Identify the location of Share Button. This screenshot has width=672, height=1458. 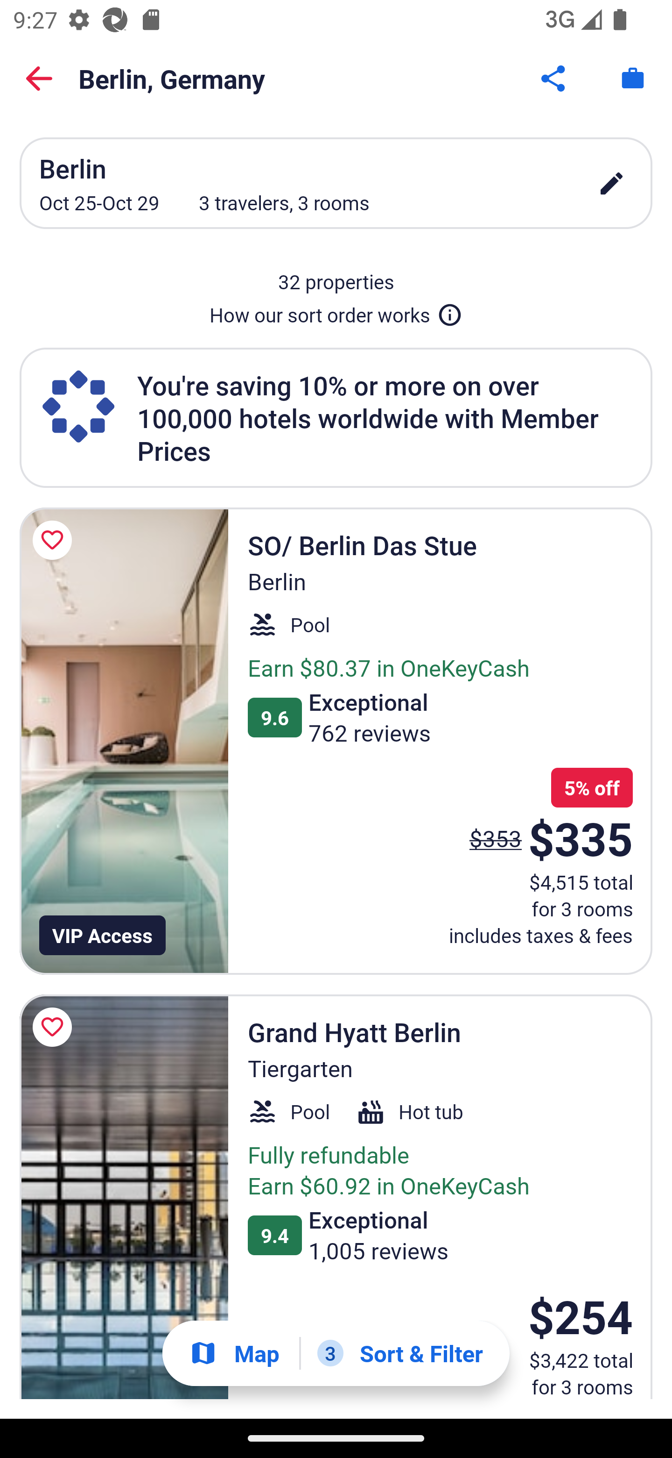
(554, 79).